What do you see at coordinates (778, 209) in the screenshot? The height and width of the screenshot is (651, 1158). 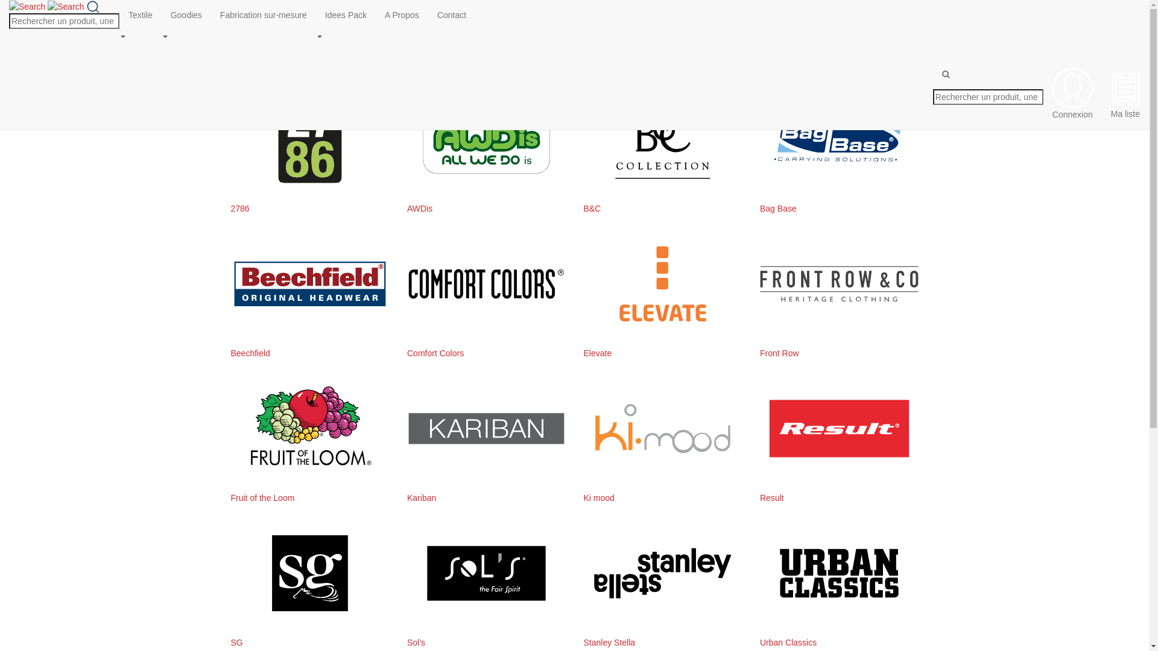 I see `Bag Base` at bounding box center [778, 209].